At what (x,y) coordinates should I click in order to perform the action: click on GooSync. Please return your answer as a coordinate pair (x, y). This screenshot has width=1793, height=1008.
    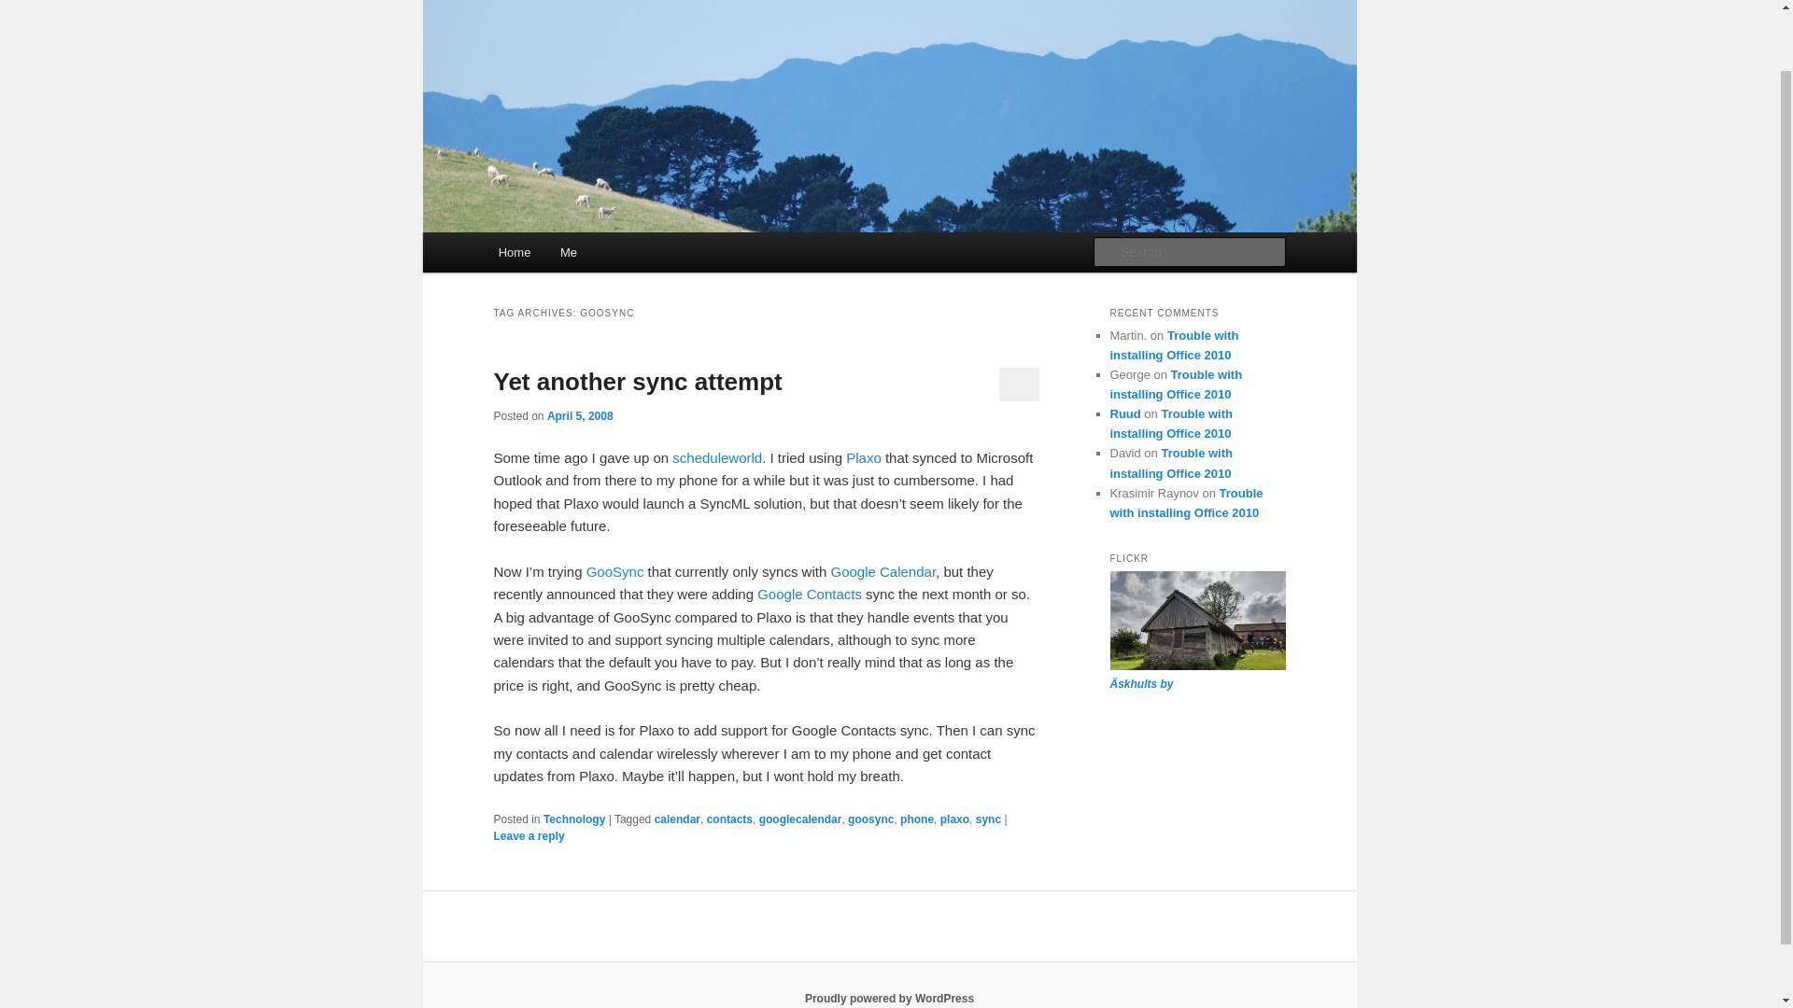
    Looking at the image, I should click on (614, 571).